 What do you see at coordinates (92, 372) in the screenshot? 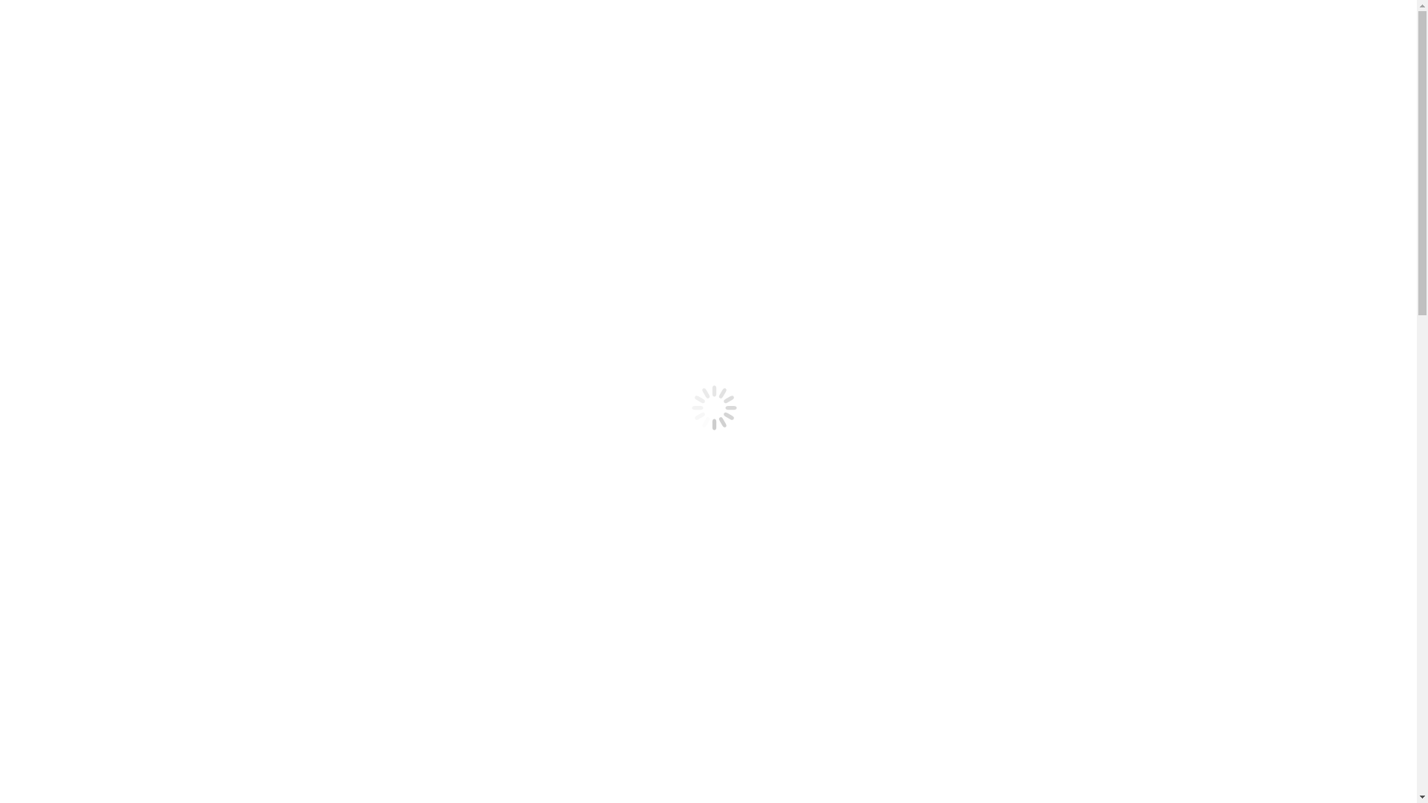
I see `Contact Us` at bounding box center [92, 372].